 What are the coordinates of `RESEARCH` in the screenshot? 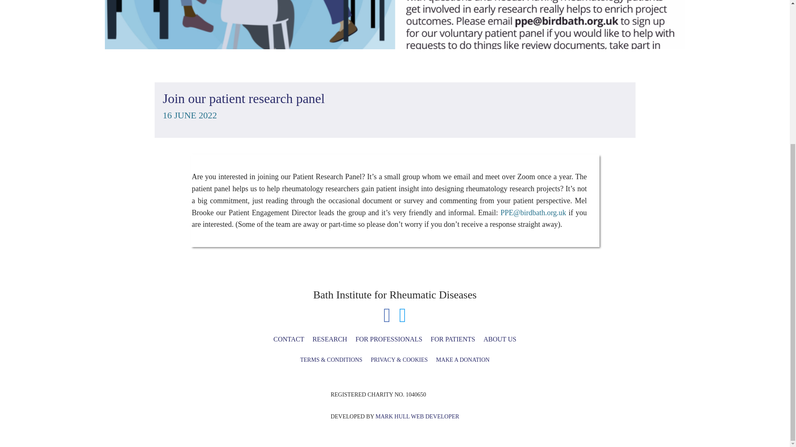 It's located at (330, 339).